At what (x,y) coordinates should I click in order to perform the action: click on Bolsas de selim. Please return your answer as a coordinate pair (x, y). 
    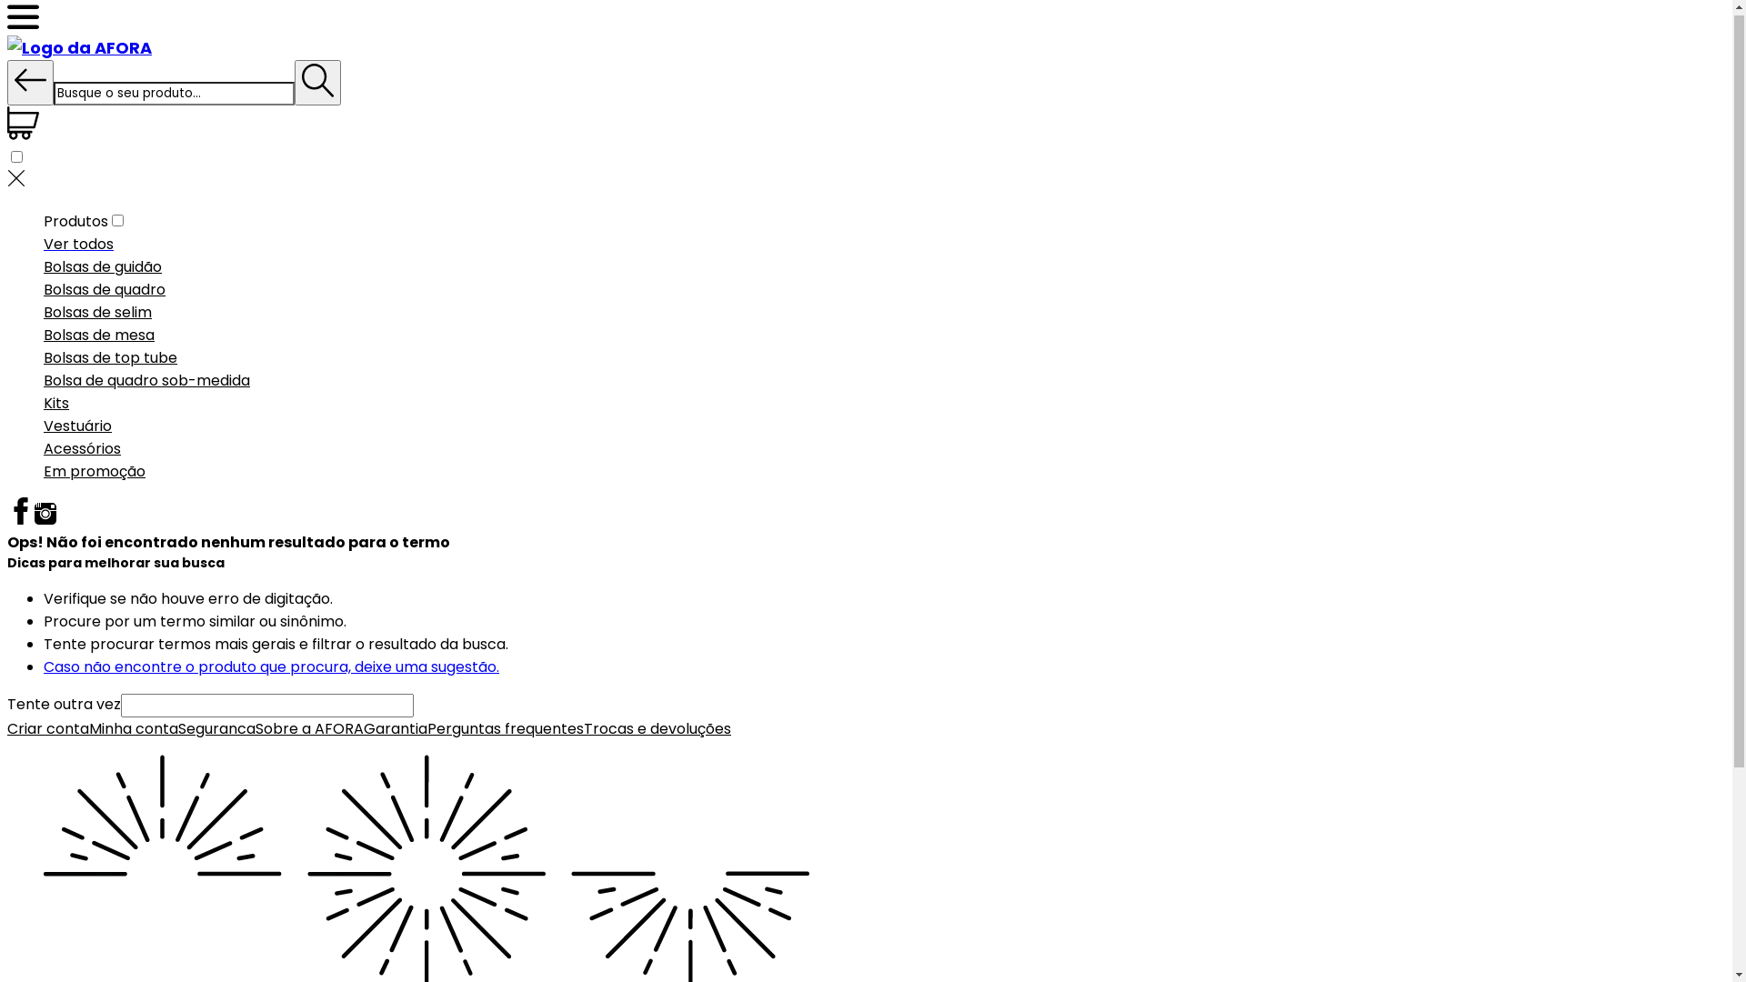
    Looking at the image, I should click on (98, 315).